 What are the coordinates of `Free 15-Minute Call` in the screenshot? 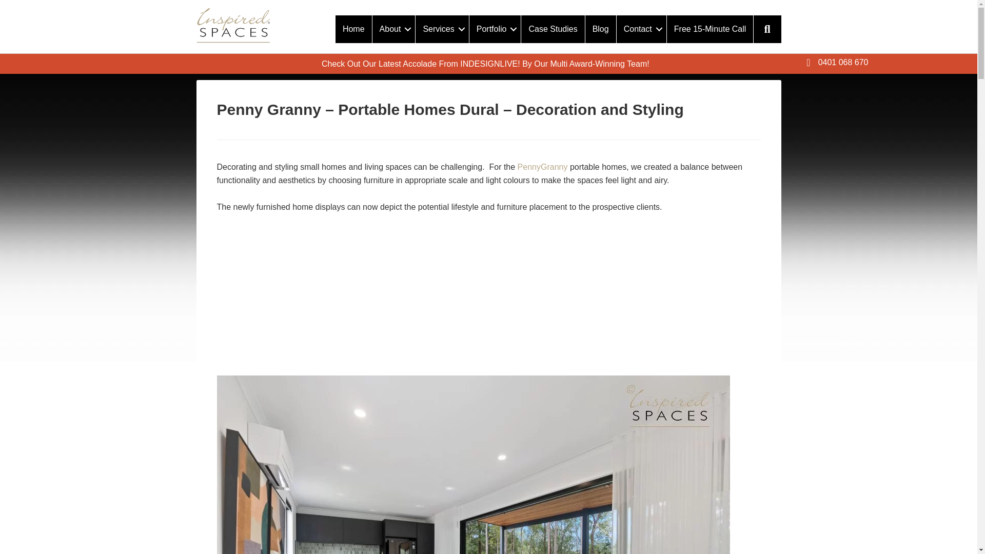 It's located at (710, 29).